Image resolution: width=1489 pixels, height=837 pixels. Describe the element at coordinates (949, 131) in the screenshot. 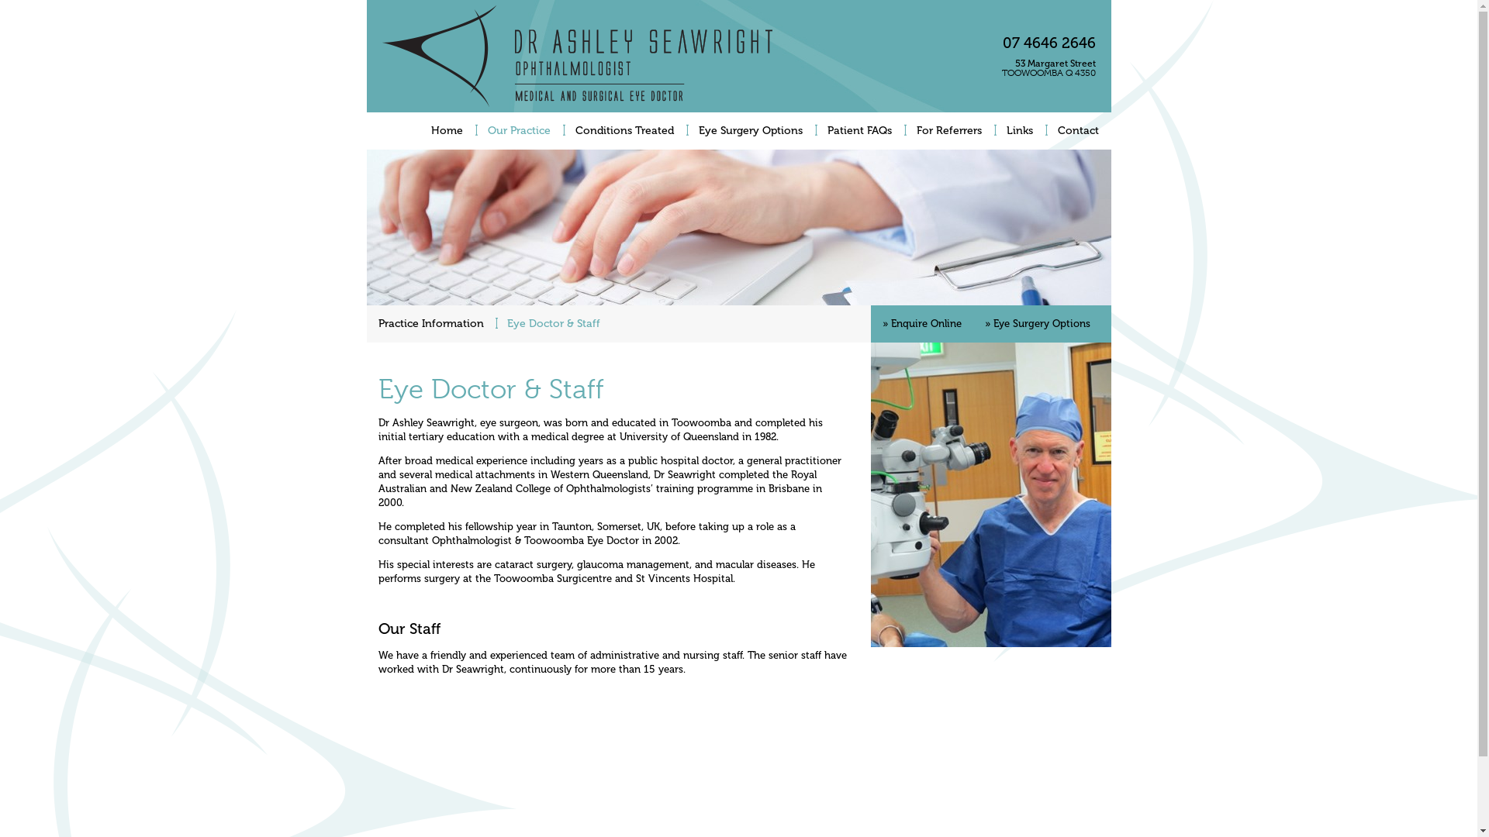

I see `For Referrers` at that location.